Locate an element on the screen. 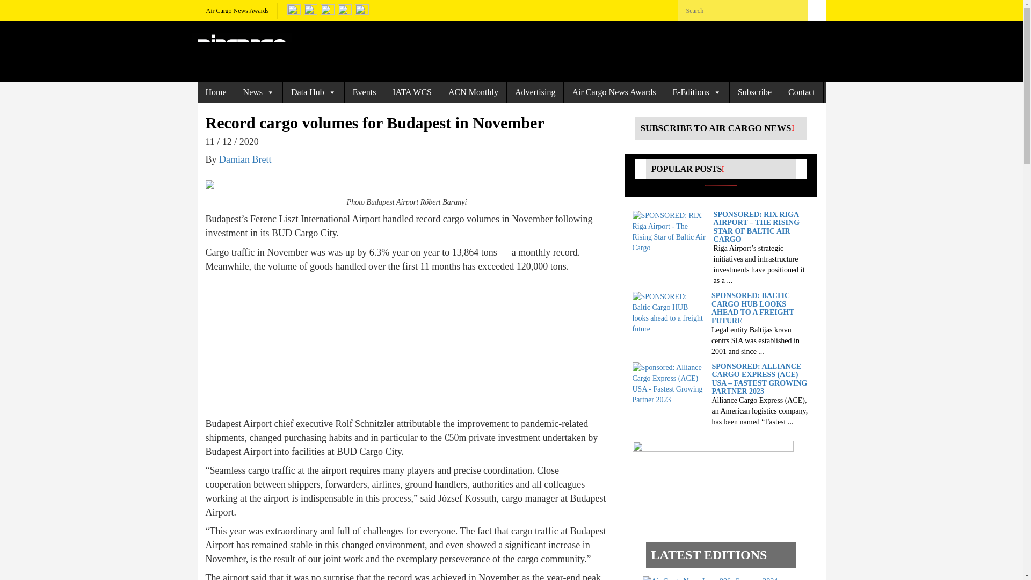 The height and width of the screenshot is (580, 1031). SPONSORED: Baltic Cargo HUB looks ahead to a freight future is located at coordinates (669, 313).